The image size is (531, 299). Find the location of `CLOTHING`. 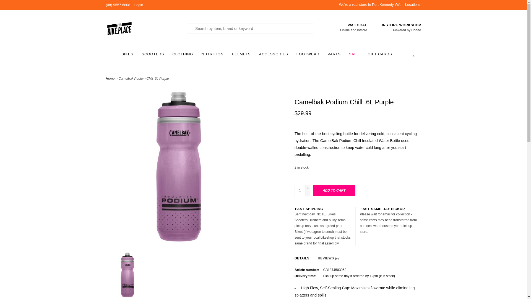

CLOTHING is located at coordinates (184, 56).